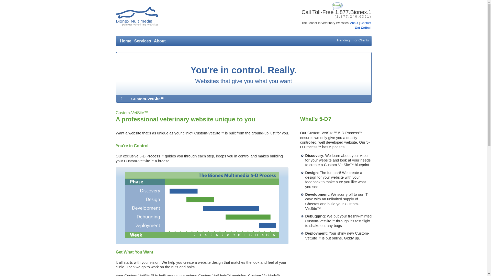  What do you see at coordinates (354, 23) in the screenshot?
I see `About` at bounding box center [354, 23].